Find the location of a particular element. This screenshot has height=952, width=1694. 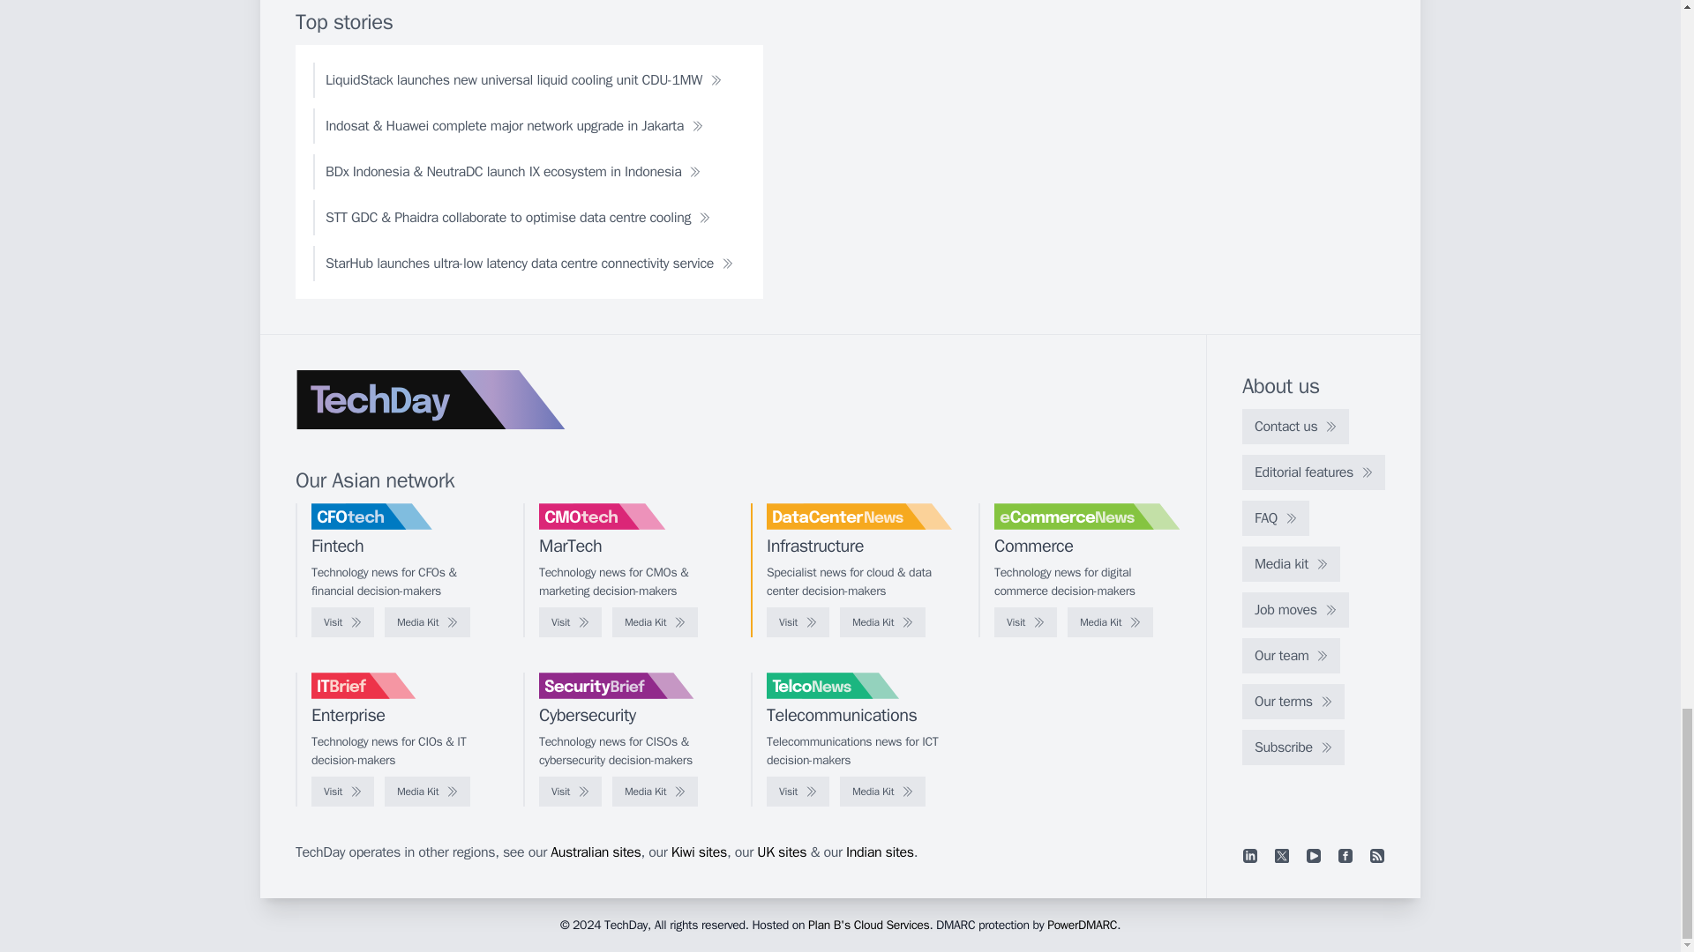

Media Kit is located at coordinates (427, 622).